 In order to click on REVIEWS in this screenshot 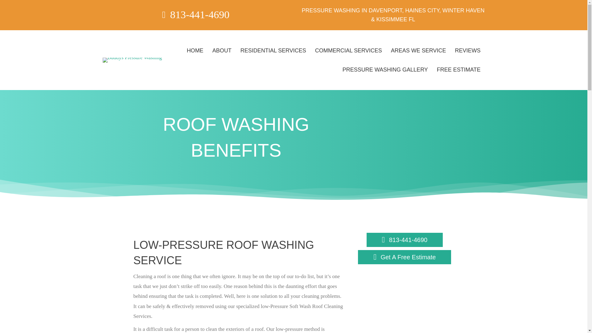, I will do `click(467, 51)`.